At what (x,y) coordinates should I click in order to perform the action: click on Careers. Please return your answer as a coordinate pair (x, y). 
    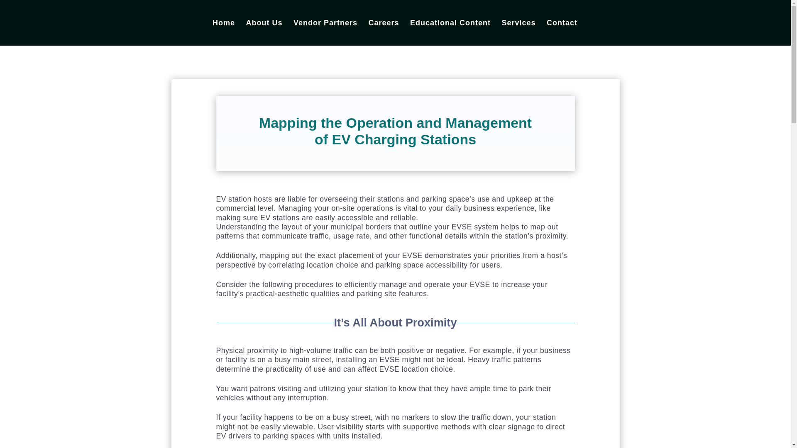
    Looking at the image, I should click on (384, 32).